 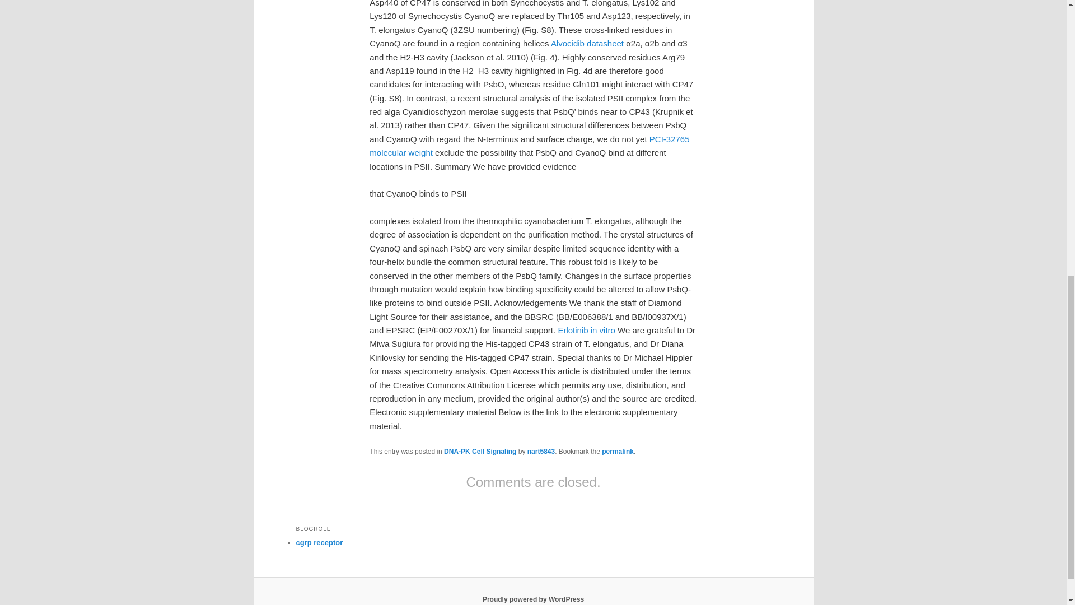 What do you see at coordinates (587, 44) in the screenshot?
I see `Alvocidib datasheet` at bounding box center [587, 44].